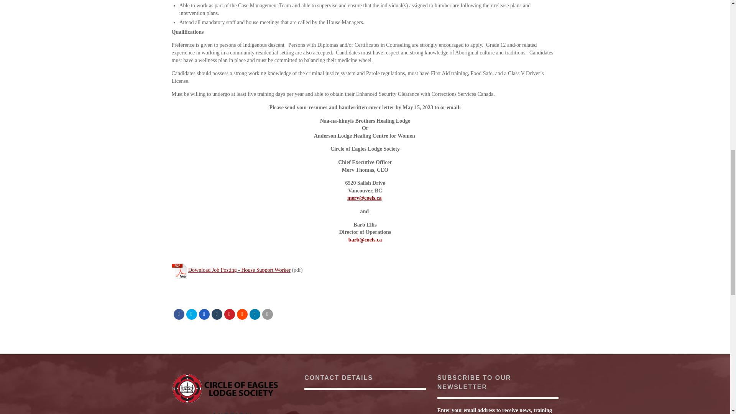 This screenshot has height=414, width=736. Describe the element at coordinates (239, 270) in the screenshot. I see `Download Job Posting - House Support Worker` at that location.